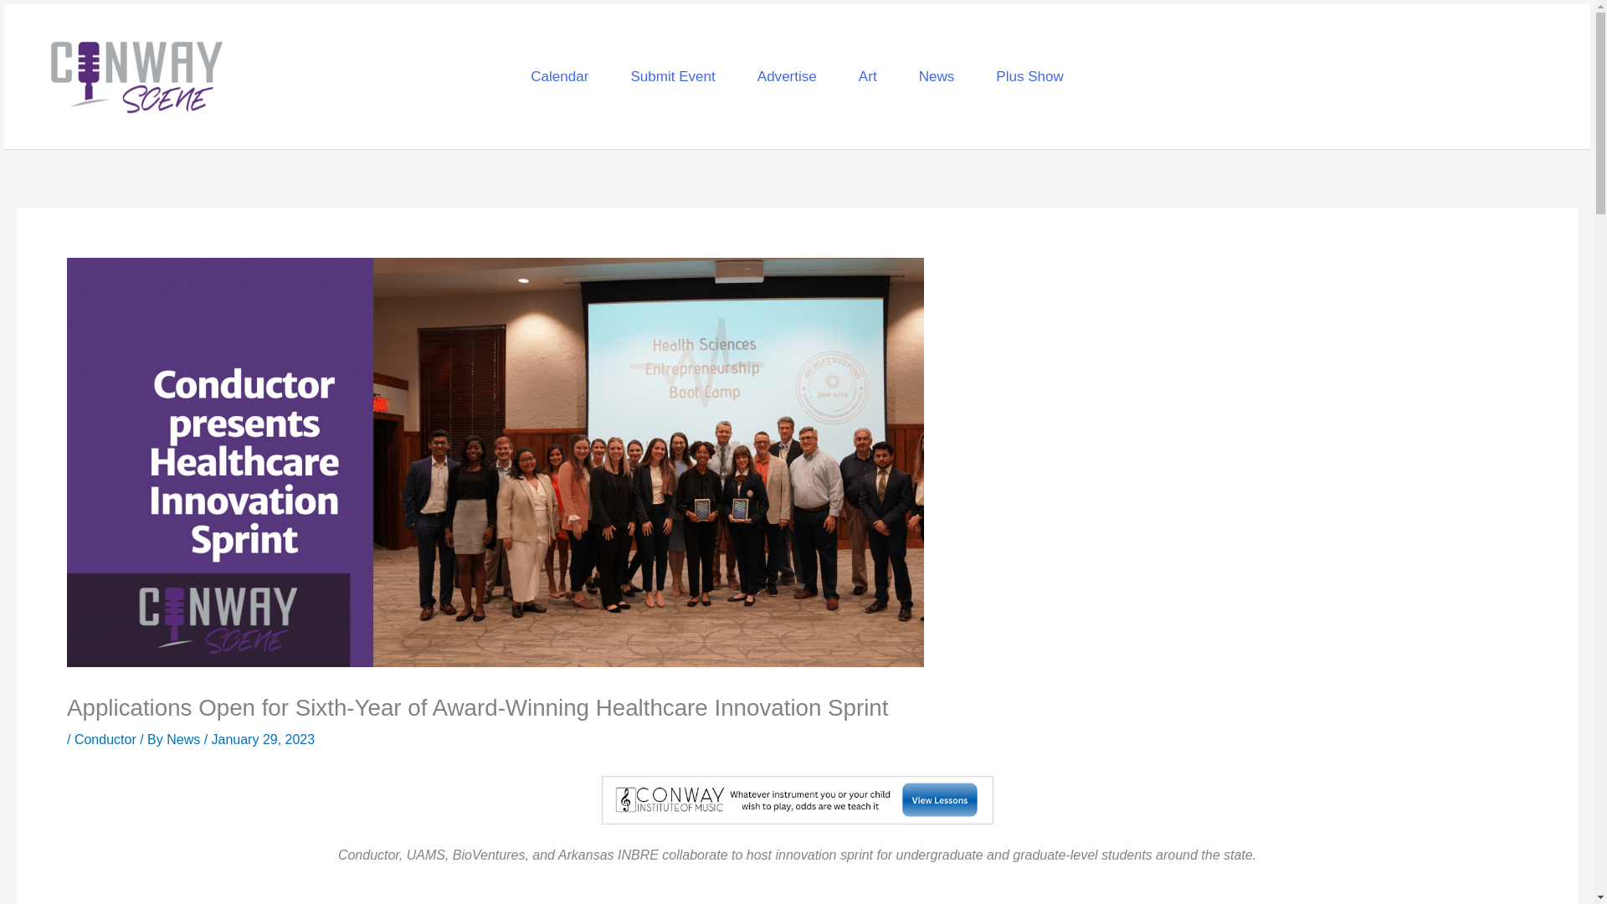 This screenshot has height=904, width=1607. Describe the element at coordinates (672, 75) in the screenshot. I see `Submit Event` at that location.